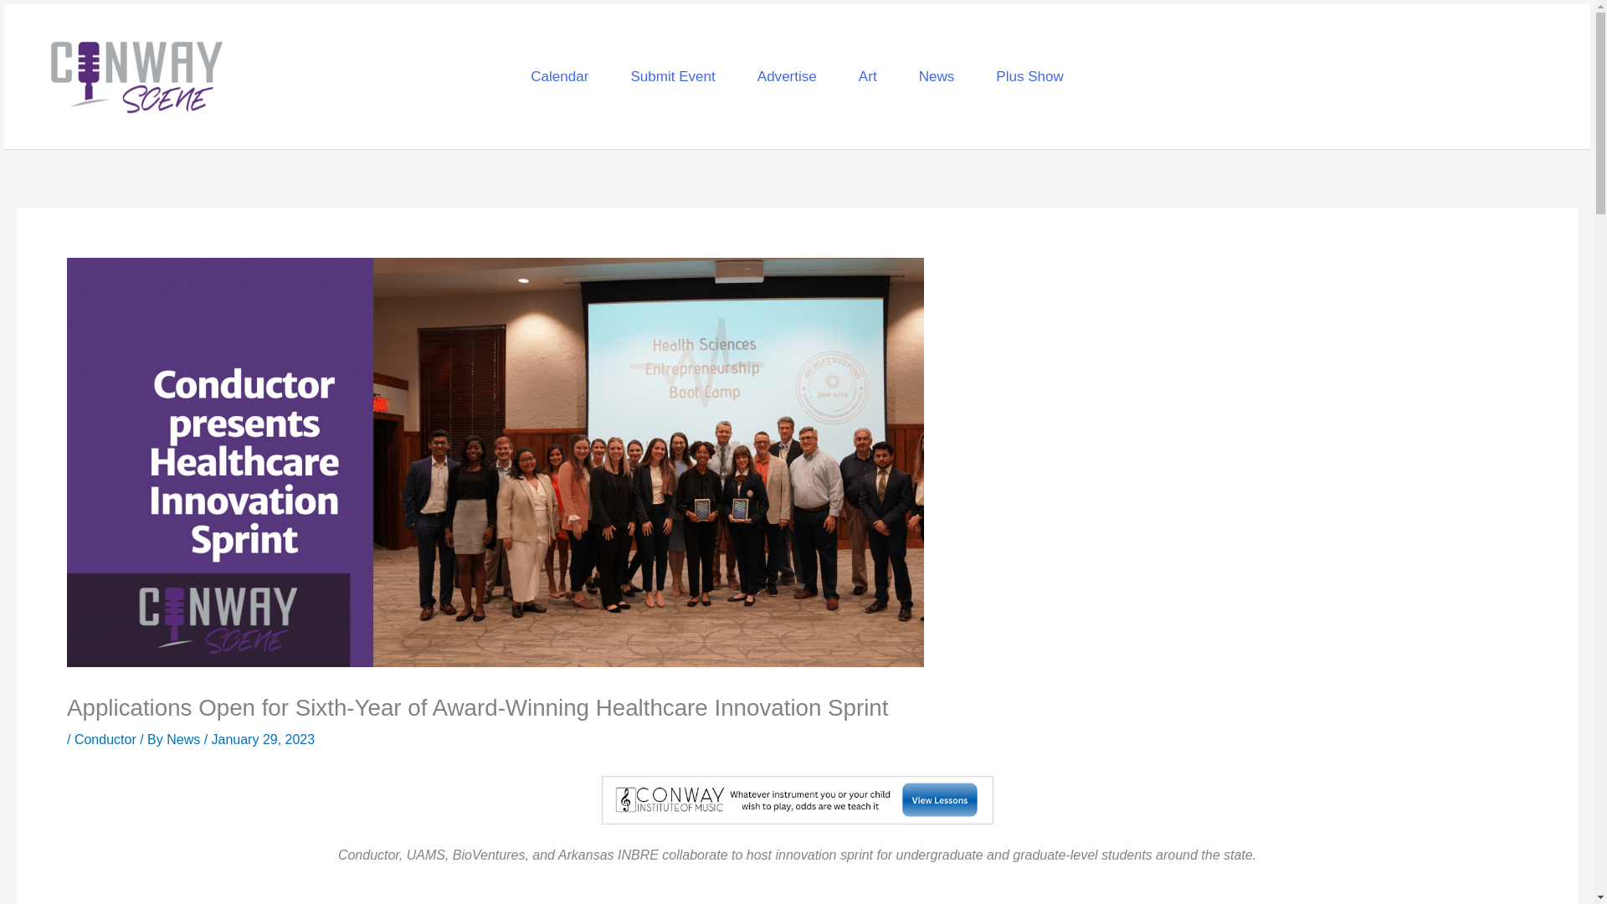 This screenshot has height=904, width=1607. Describe the element at coordinates (672, 75) in the screenshot. I see `Submit Event` at that location.